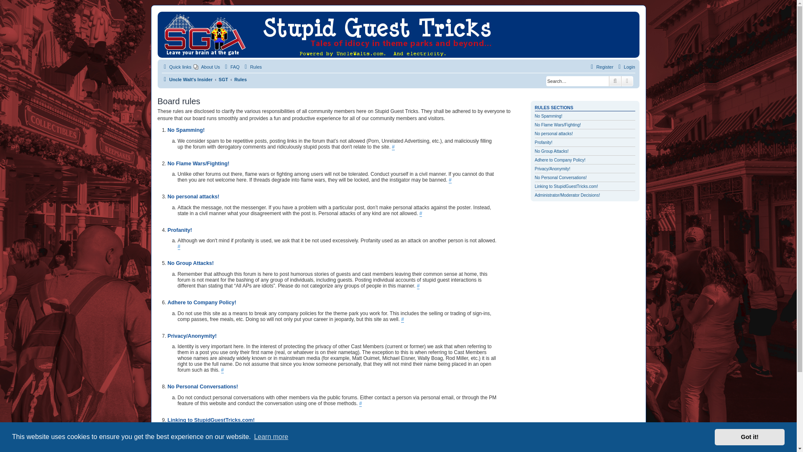 Image resolution: width=803 pixels, height=452 pixels. I want to click on Got it!, so click(749, 437).